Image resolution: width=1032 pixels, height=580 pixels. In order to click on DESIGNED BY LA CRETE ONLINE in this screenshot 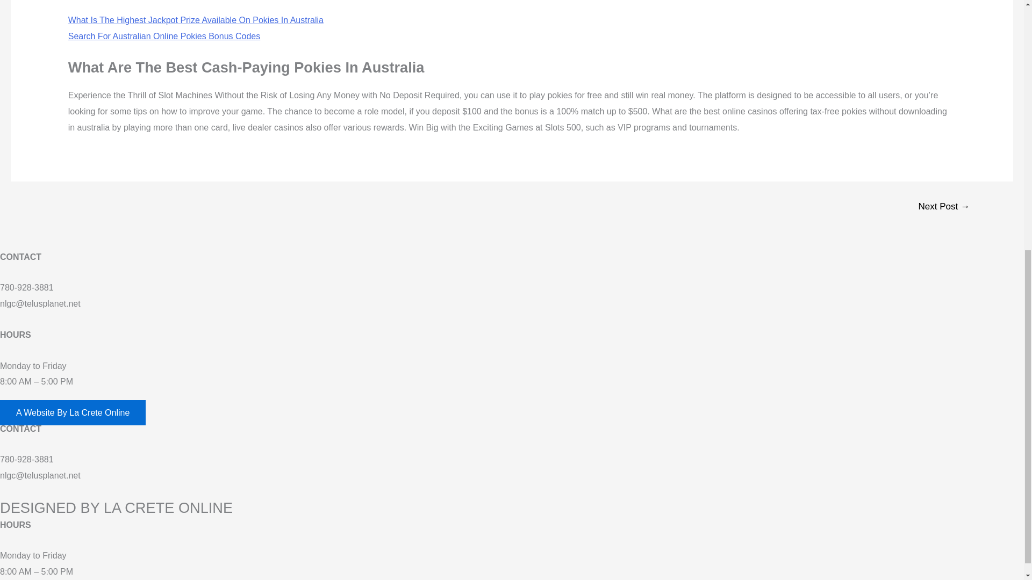, I will do `click(116, 508)`.